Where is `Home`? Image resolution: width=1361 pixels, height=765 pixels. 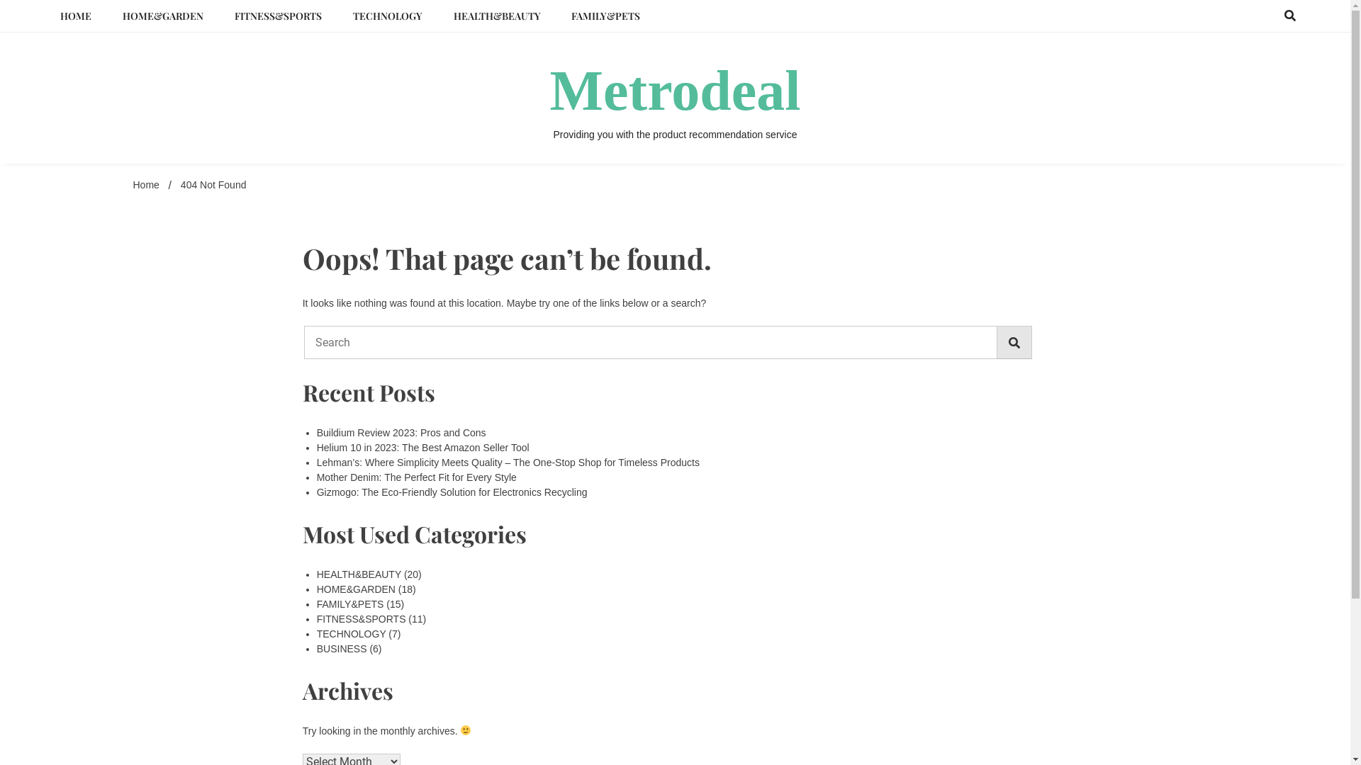 Home is located at coordinates (146, 185).